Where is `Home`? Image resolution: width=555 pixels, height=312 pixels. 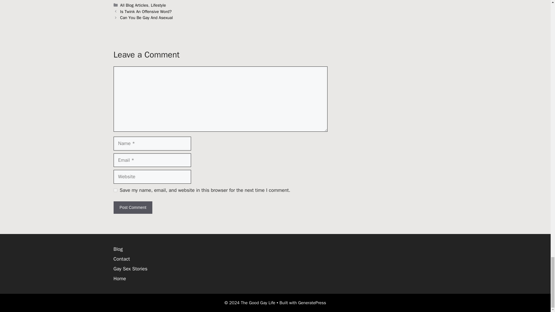
Home is located at coordinates (119, 278).